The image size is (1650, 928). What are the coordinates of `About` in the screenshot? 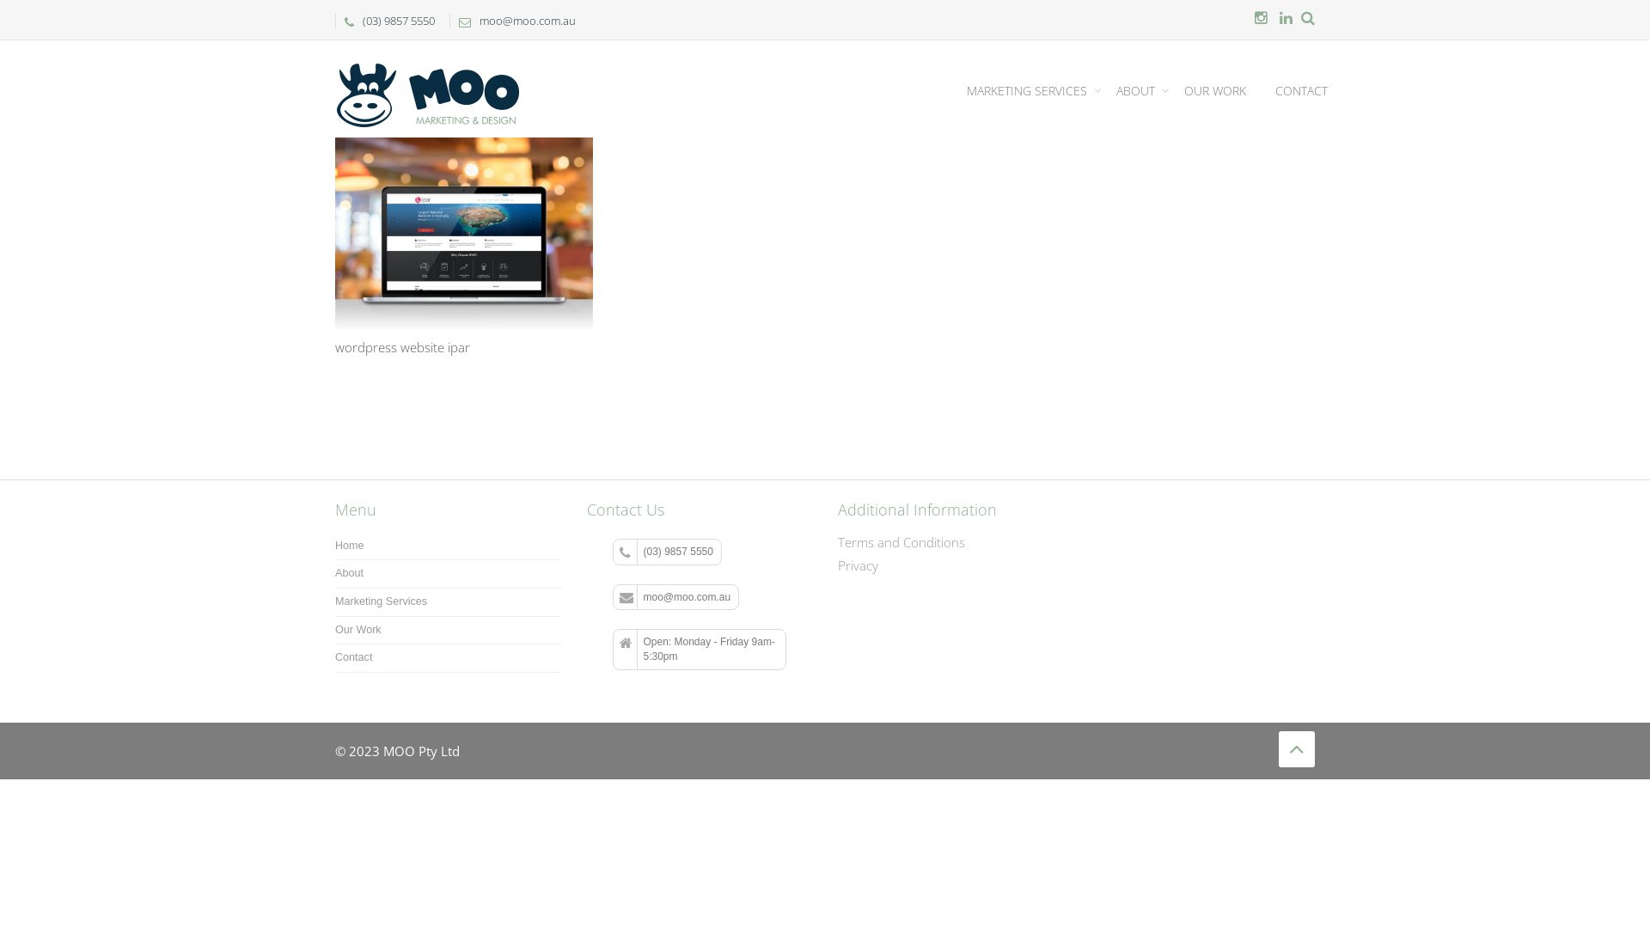 It's located at (349, 573).